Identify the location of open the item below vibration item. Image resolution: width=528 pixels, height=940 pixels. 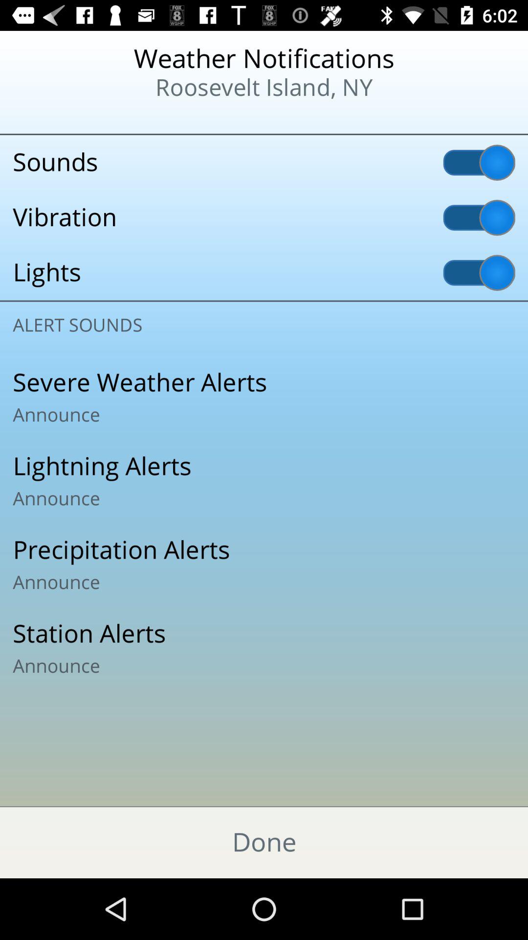
(264, 273).